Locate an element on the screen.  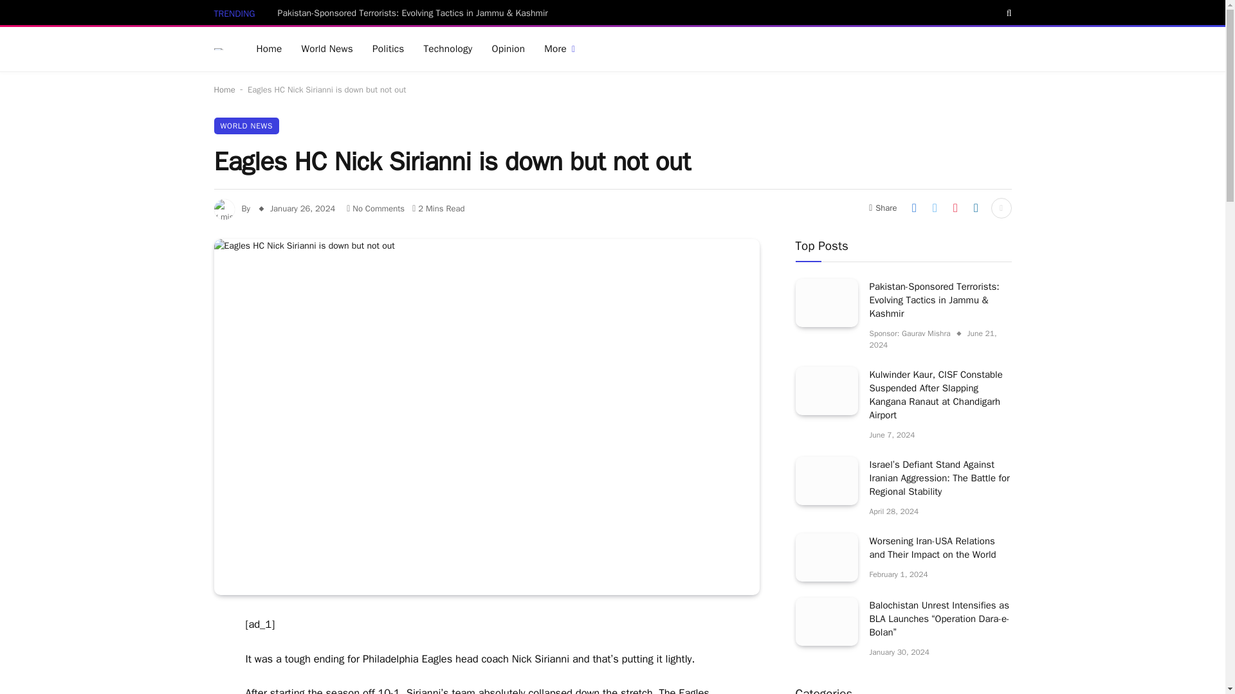
World News is located at coordinates (327, 49).